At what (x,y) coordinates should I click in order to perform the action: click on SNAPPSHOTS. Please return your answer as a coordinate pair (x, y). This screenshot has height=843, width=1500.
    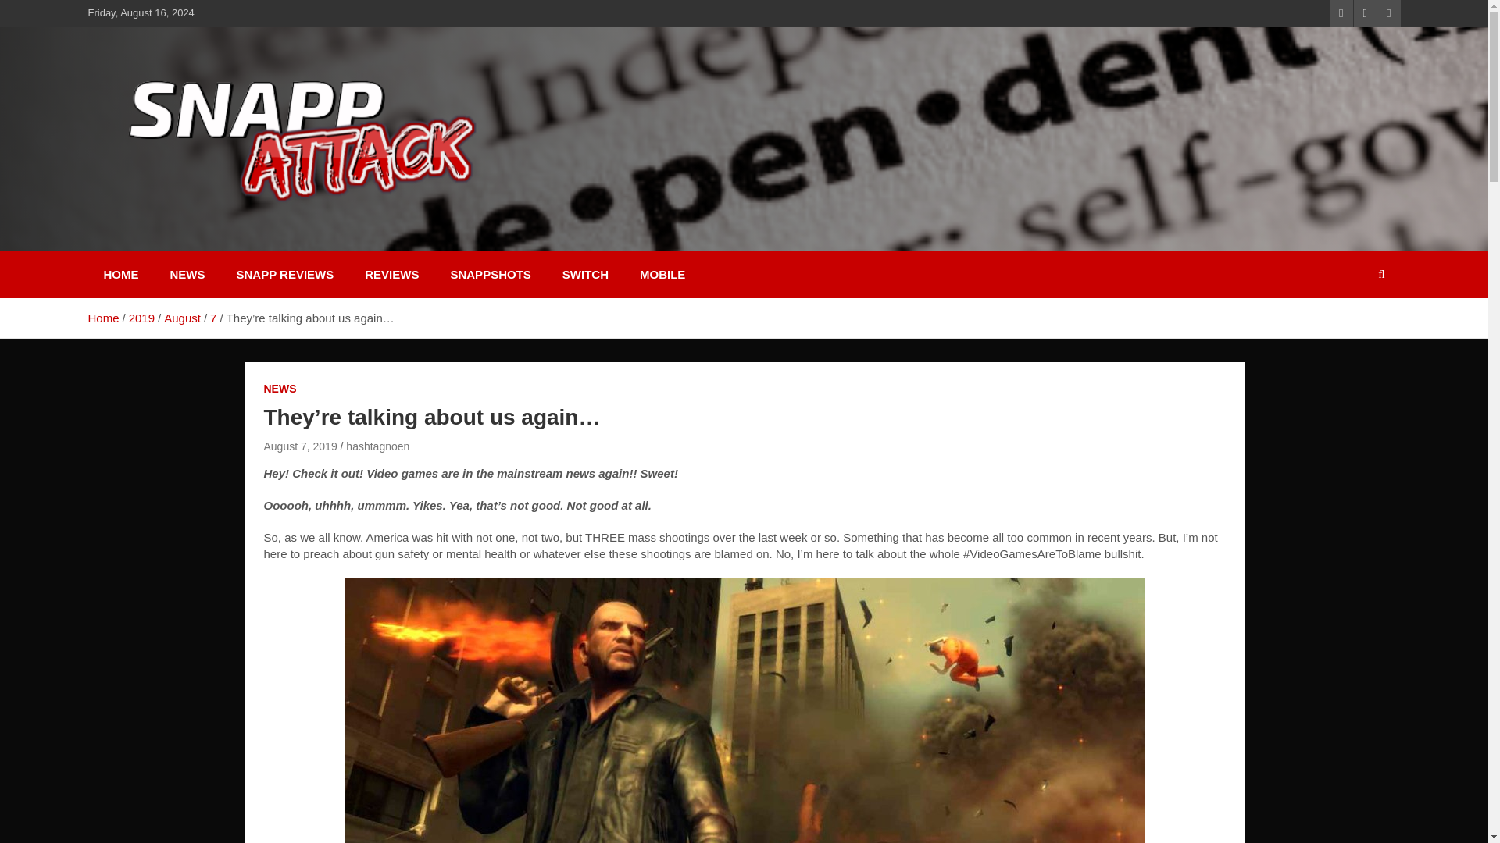
    Looking at the image, I should click on (490, 274).